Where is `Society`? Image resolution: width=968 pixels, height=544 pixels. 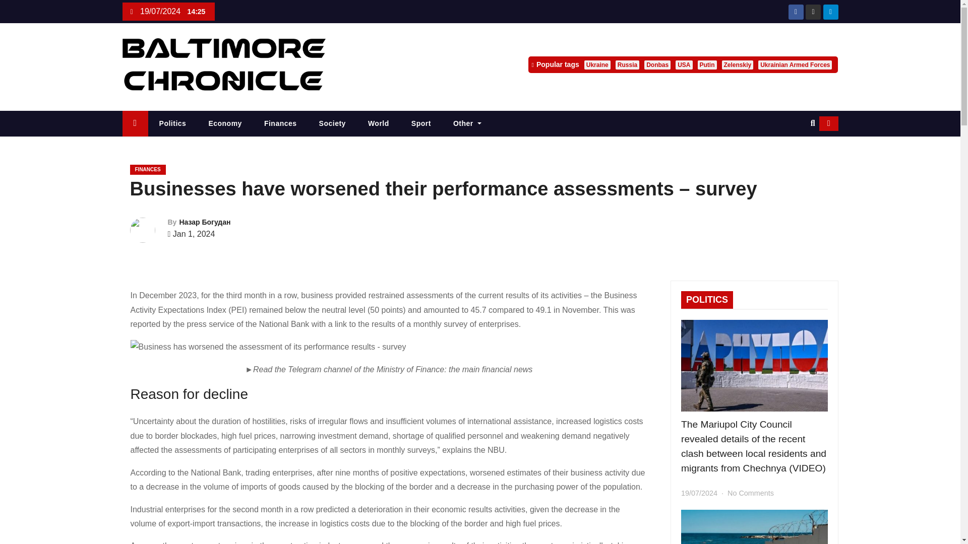 Society is located at coordinates (332, 124).